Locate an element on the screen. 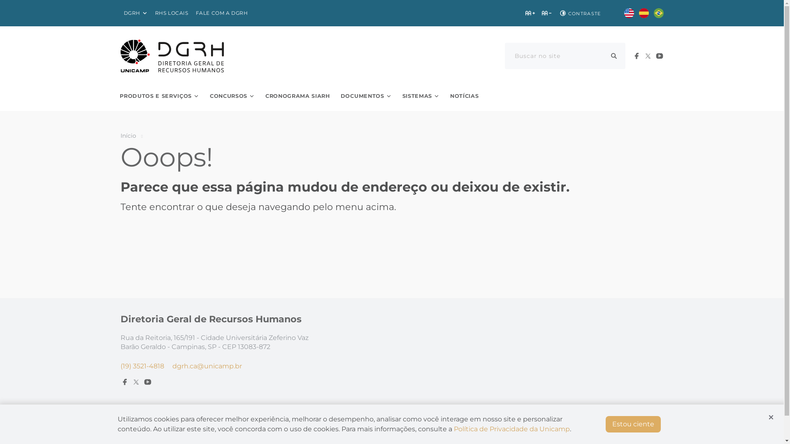  (19) 3521-4818 is located at coordinates (142, 366).